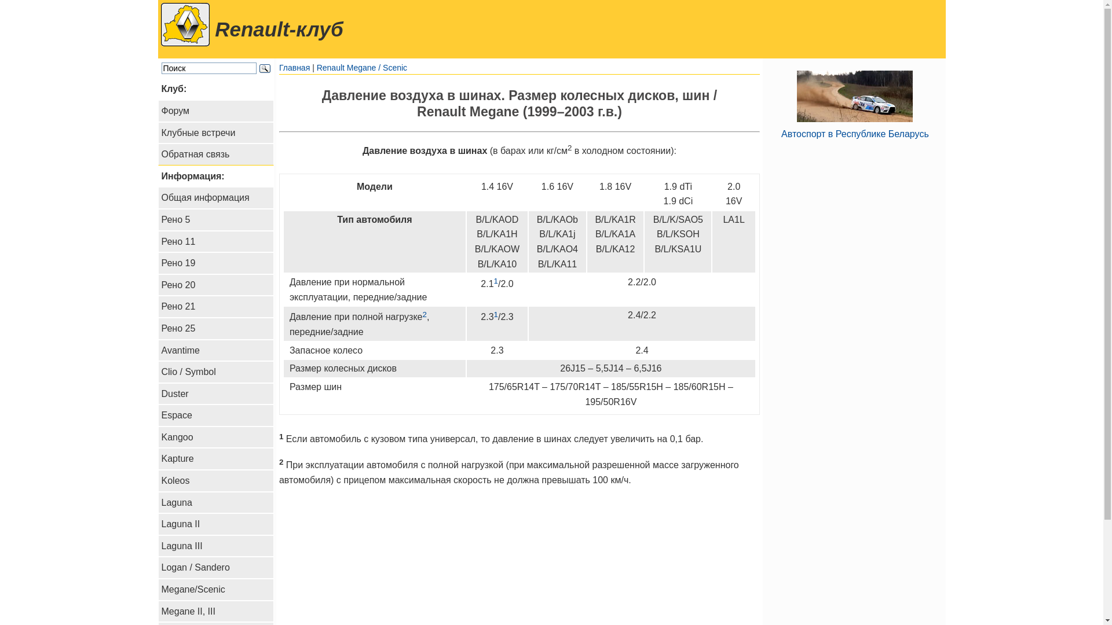 This screenshot has width=1112, height=625. I want to click on Laguna, so click(215, 503).